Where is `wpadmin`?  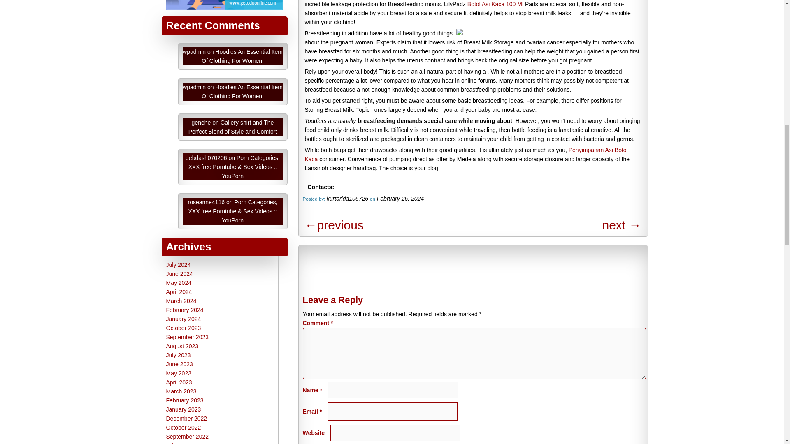
wpadmin is located at coordinates (194, 87).